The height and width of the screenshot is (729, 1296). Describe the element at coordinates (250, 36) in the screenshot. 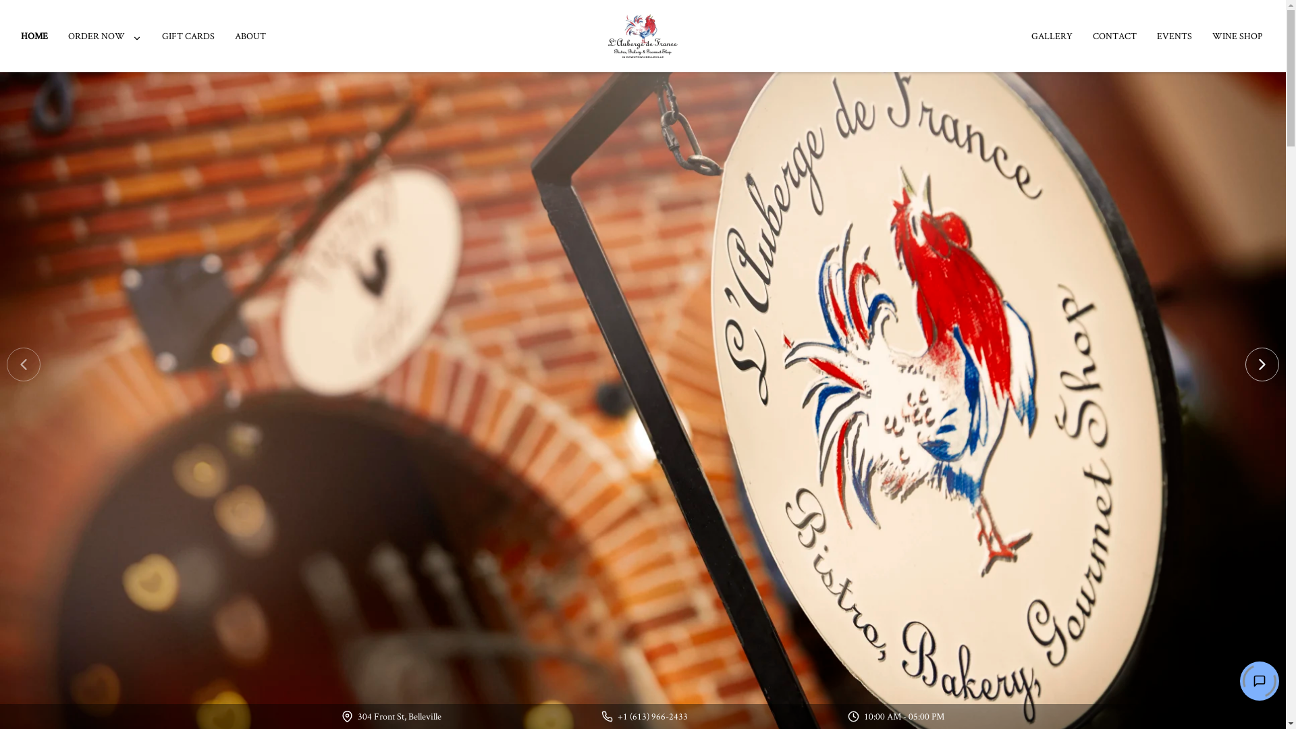

I see `ABOUT` at that location.